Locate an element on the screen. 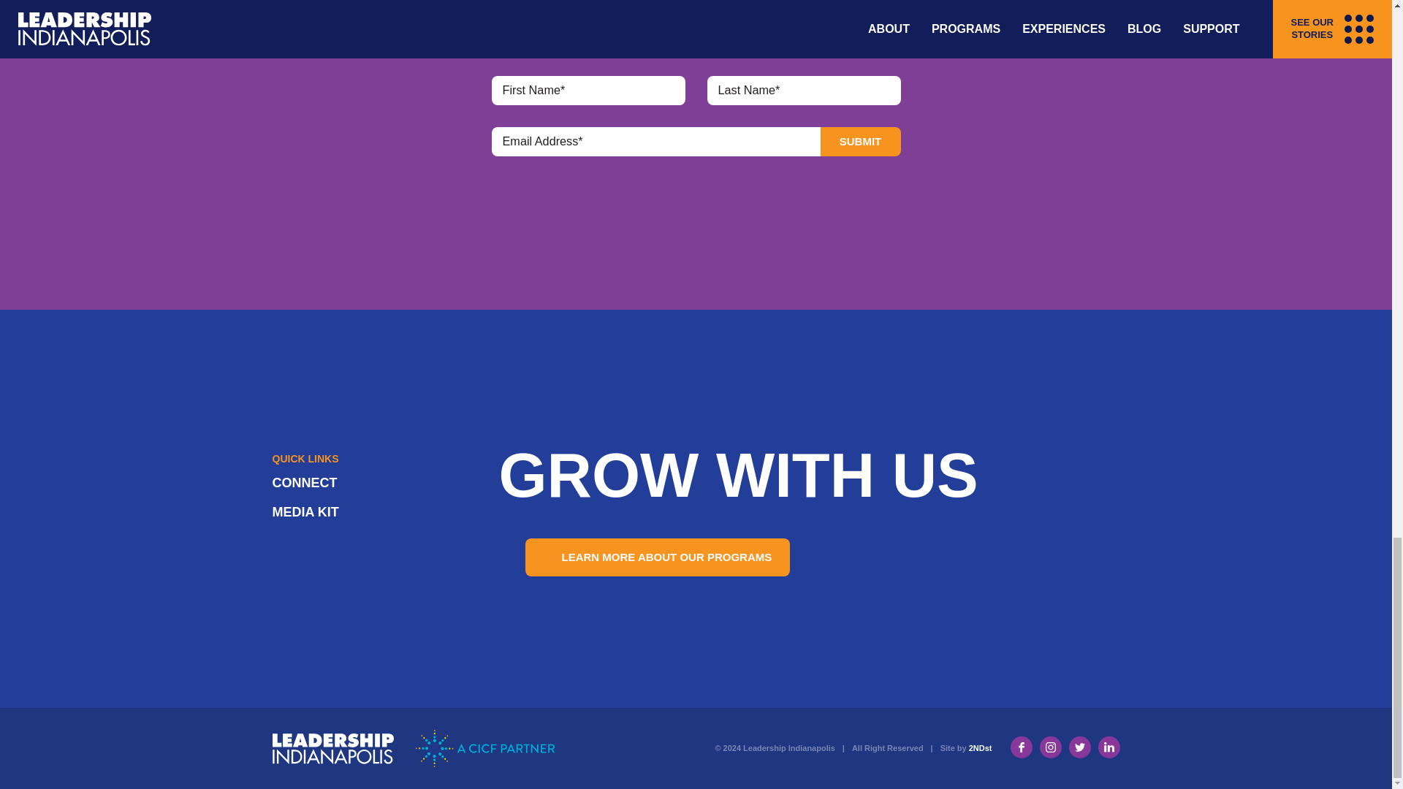 Image resolution: width=1403 pixels, height=789 pixels. LEARN MORE ABOUT OUR PROGRAMS is located at coordinates (657, 557).